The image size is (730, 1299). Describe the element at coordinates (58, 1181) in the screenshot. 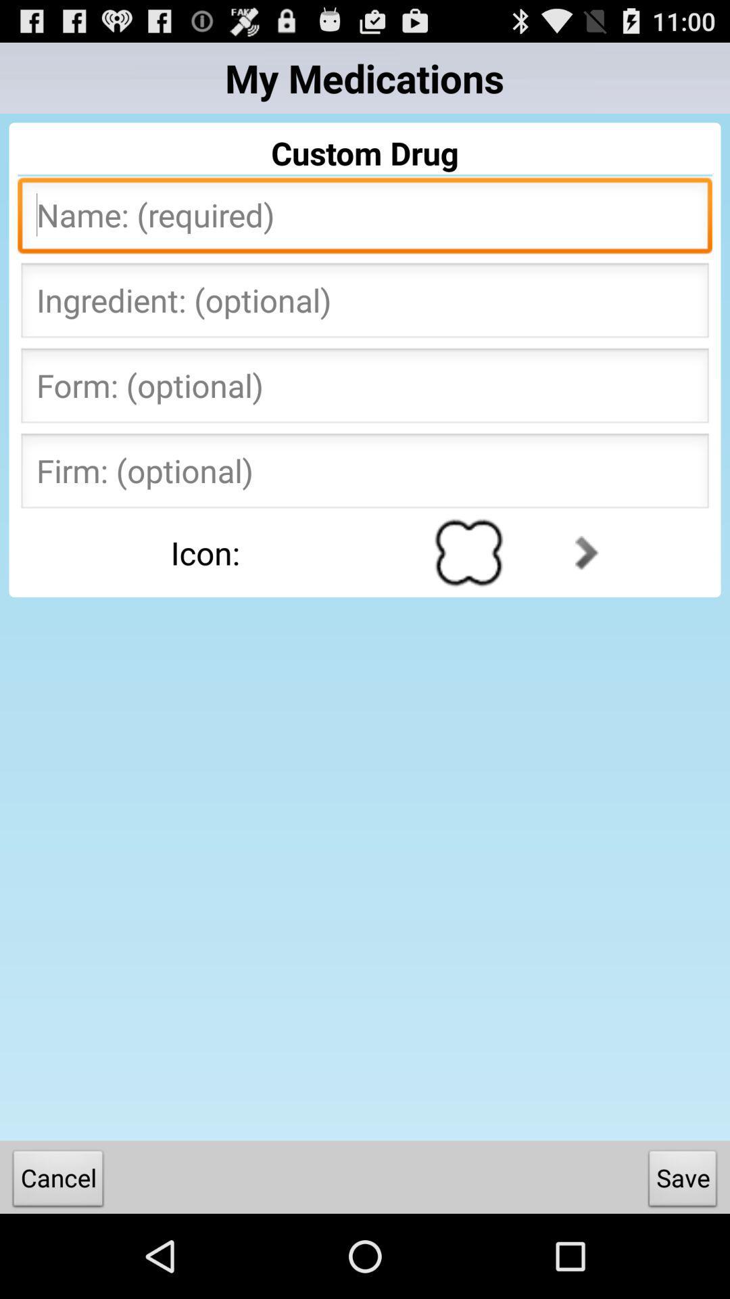

I see `press the button at the bottom left corner` at that location.